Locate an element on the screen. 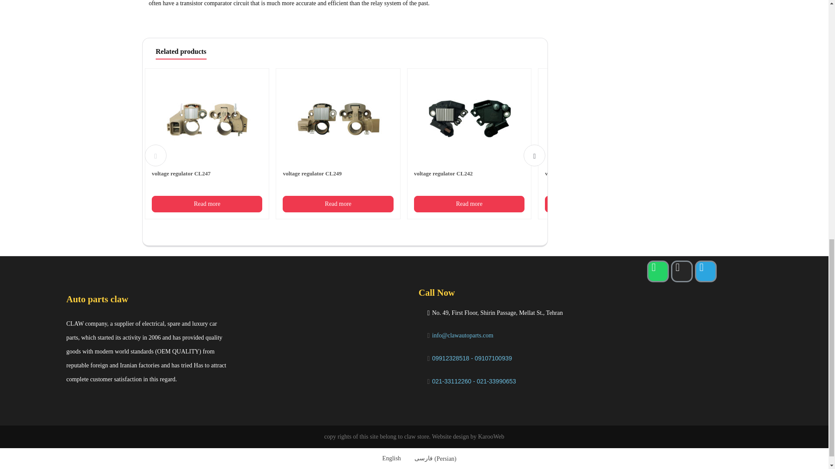  voltage regulator CL249 is located at coordinates (338, 132).